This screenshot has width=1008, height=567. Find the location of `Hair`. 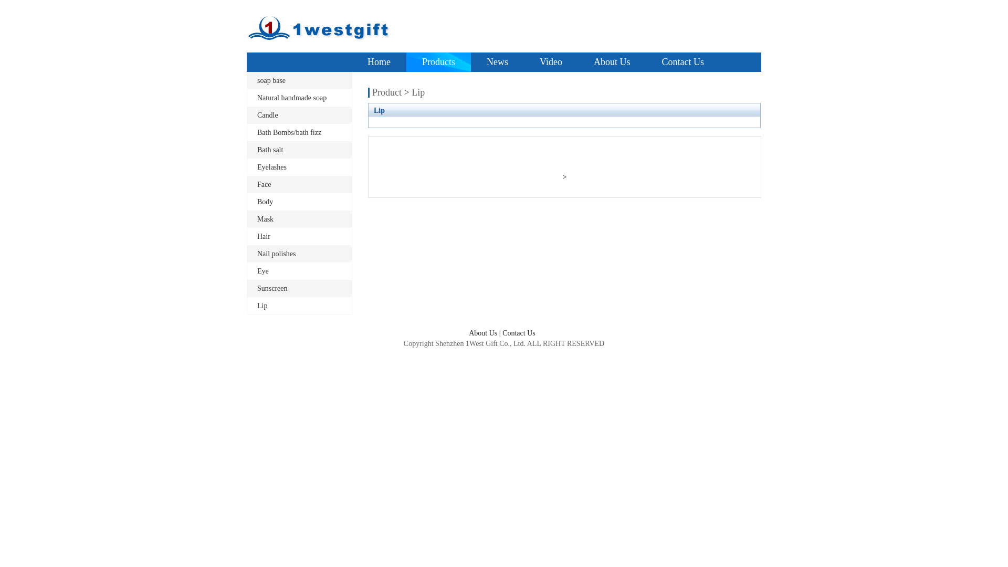

Hair is located at coordinates (264, 236).